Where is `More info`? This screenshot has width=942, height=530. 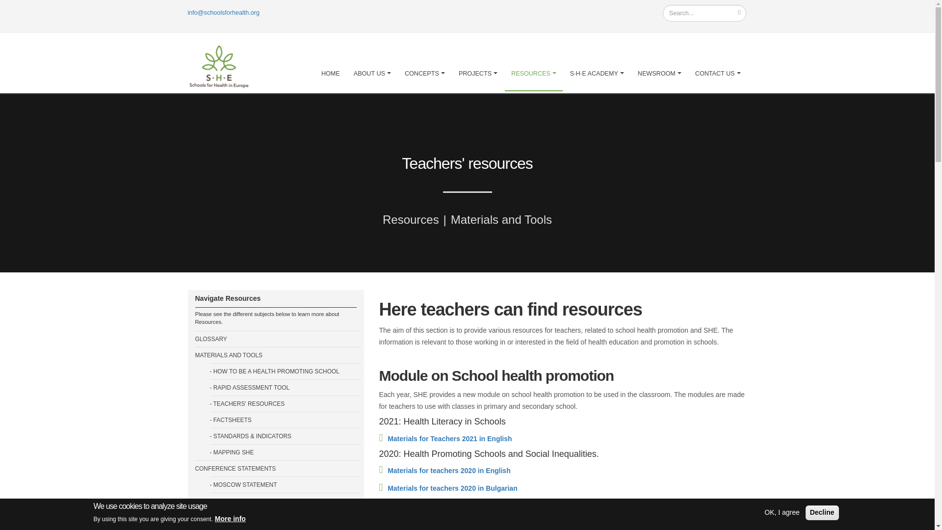
More info is located at coordinates (230, 519).